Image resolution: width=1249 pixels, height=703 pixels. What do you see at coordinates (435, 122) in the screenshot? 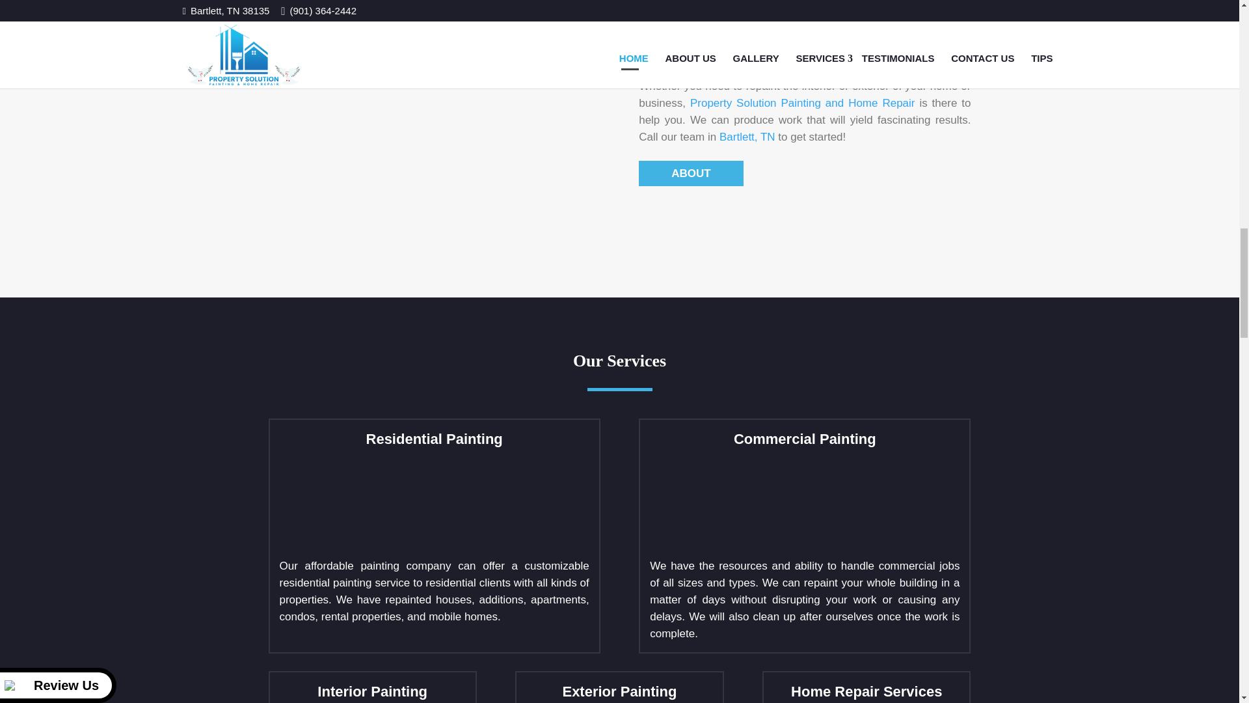
I see `painter` at bounding box center [435, 122].